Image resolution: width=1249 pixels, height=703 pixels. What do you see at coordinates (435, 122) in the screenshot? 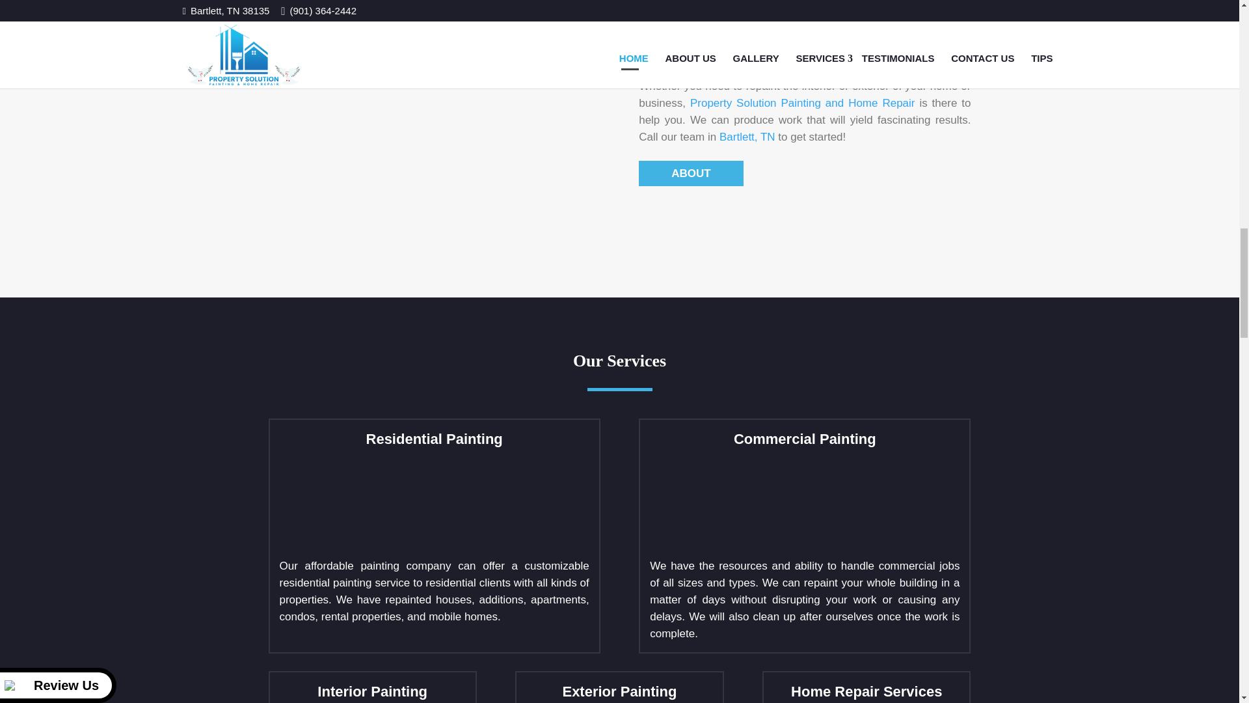
I see `painter` at bounding box center [435, 122].